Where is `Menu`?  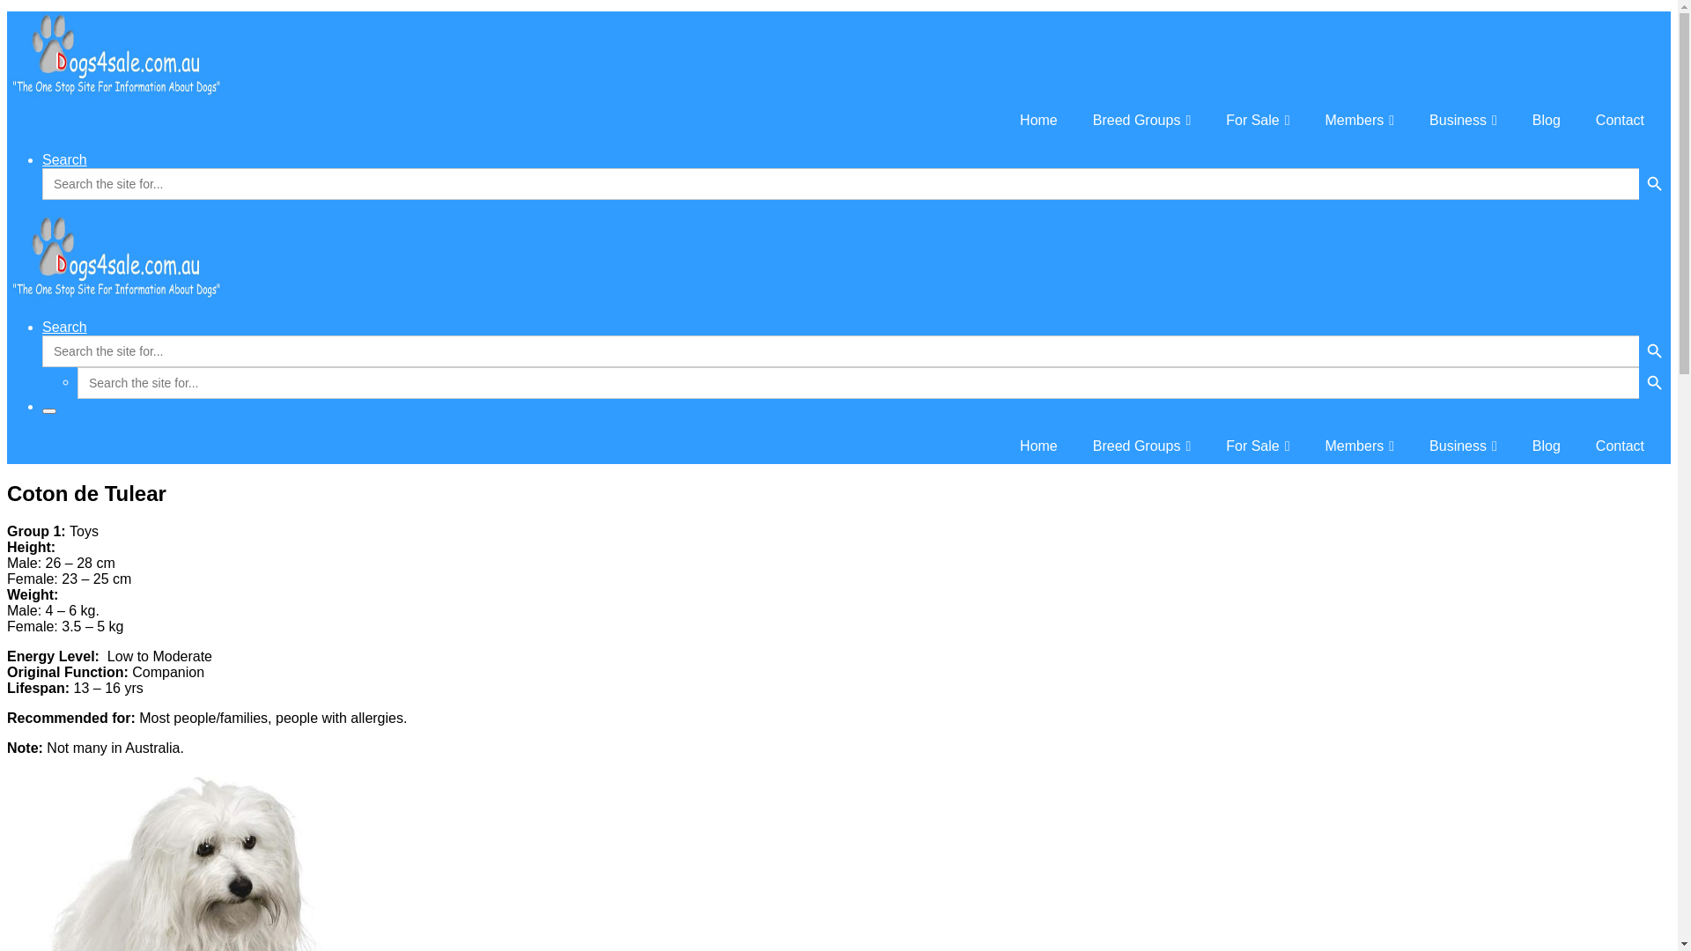
Menu is located at coordinates (49, 411).